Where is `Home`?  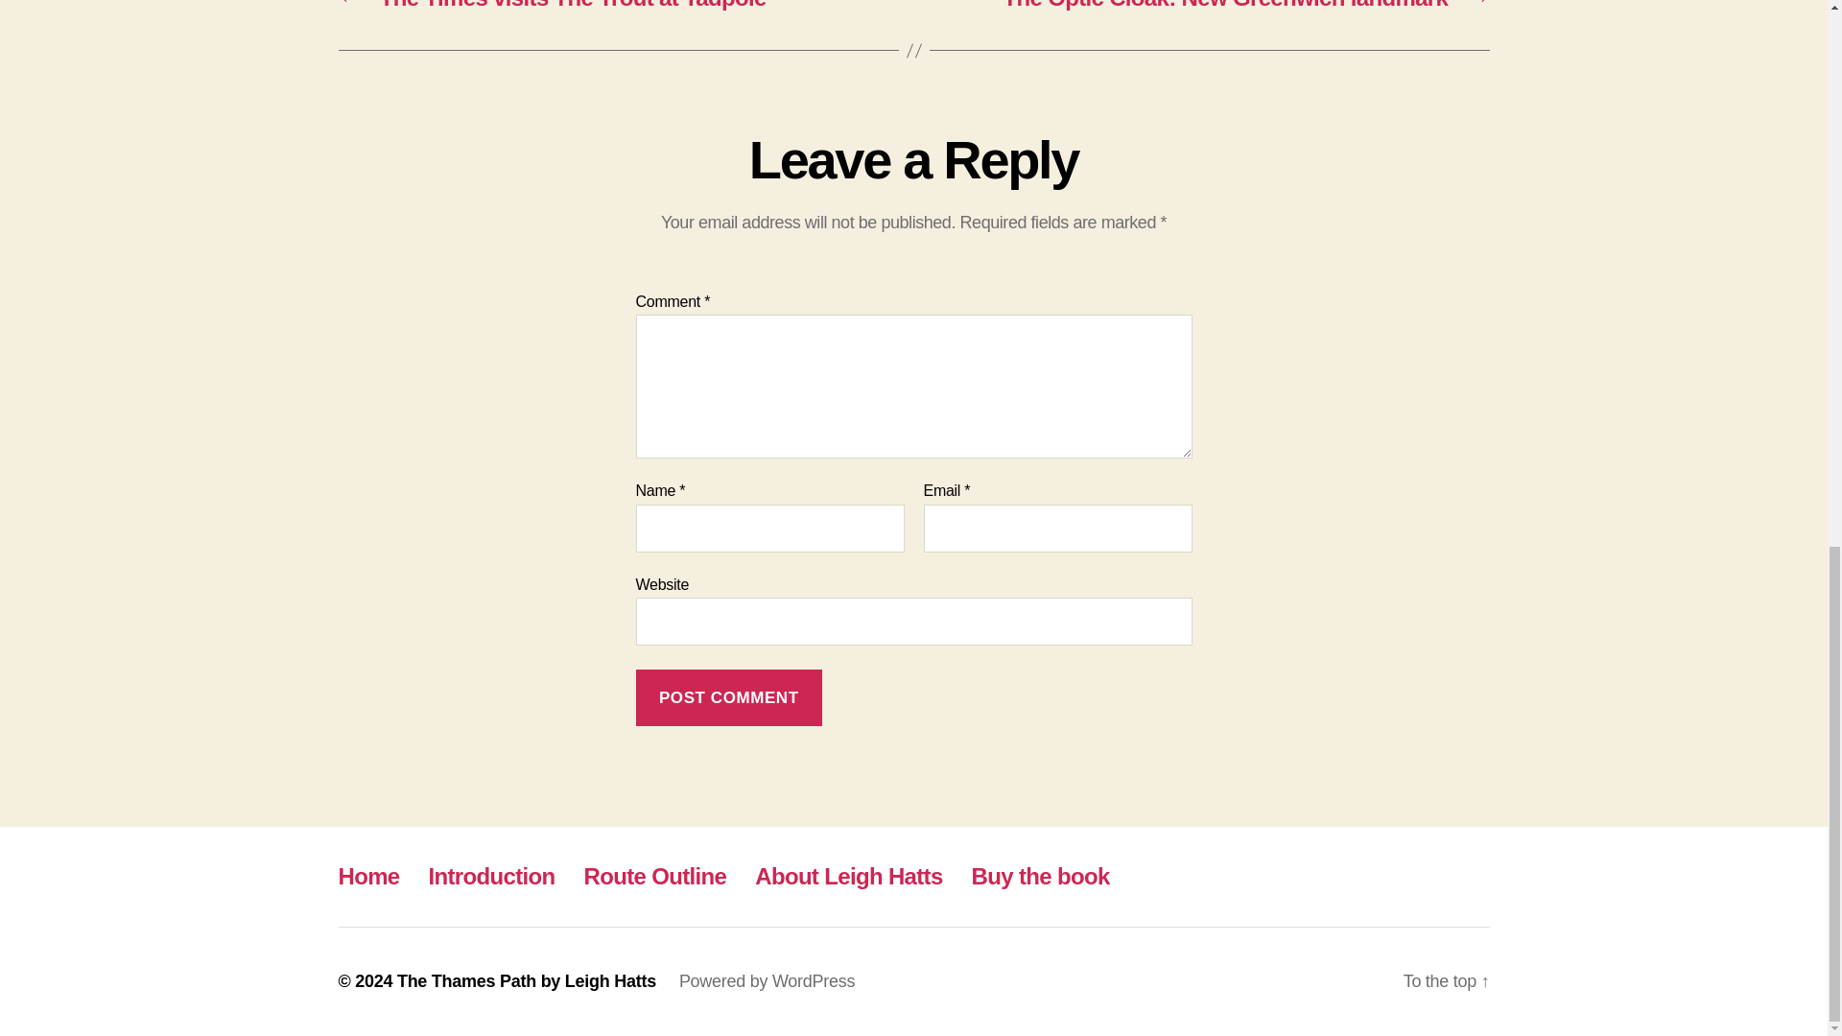 Home is located at coordinates (368, 875).